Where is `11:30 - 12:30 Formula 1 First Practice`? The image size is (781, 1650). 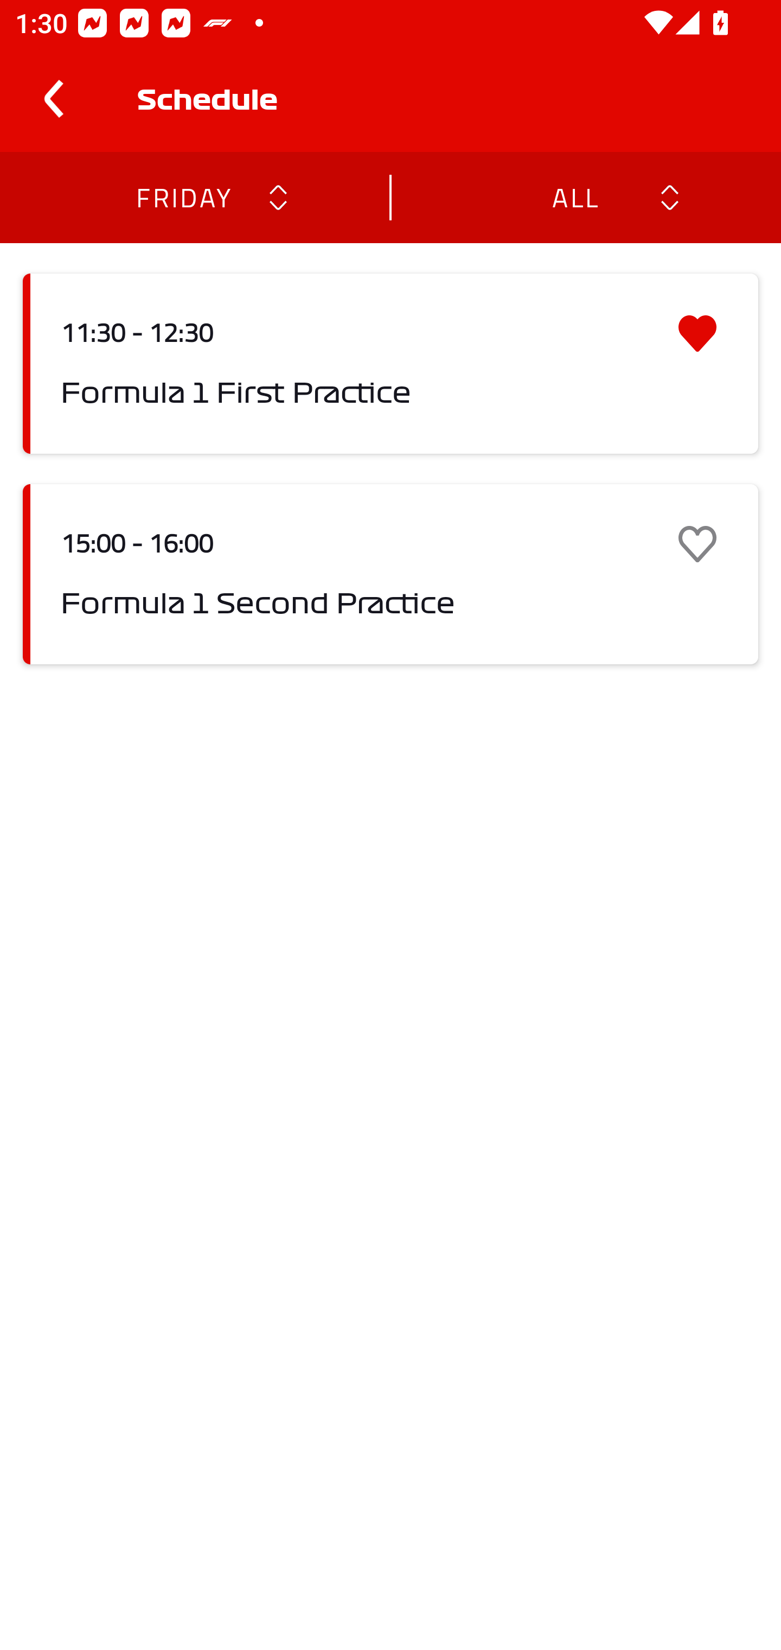
11:30 - 12:30 Formula 1 First Practice is located at coordinates (390, 364).